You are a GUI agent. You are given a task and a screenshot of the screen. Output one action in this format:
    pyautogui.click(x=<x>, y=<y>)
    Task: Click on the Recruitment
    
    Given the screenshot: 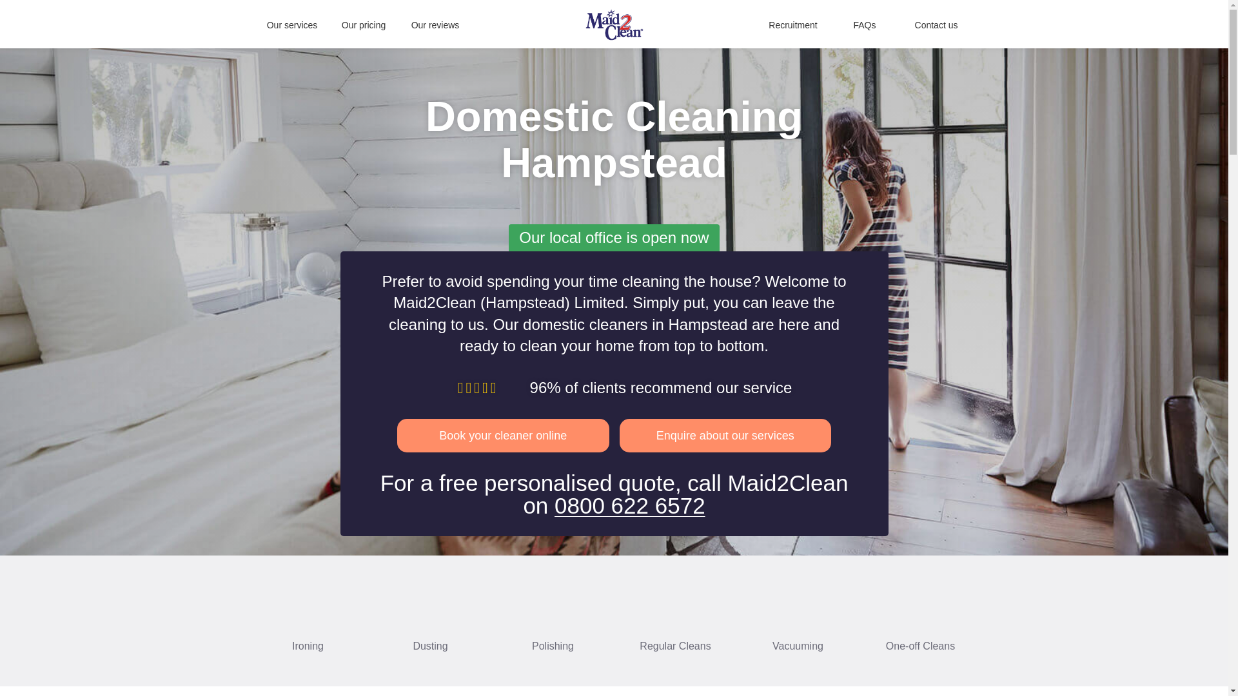 What is the action you would take?
    pyautogui.click(x=793, y=24)
    